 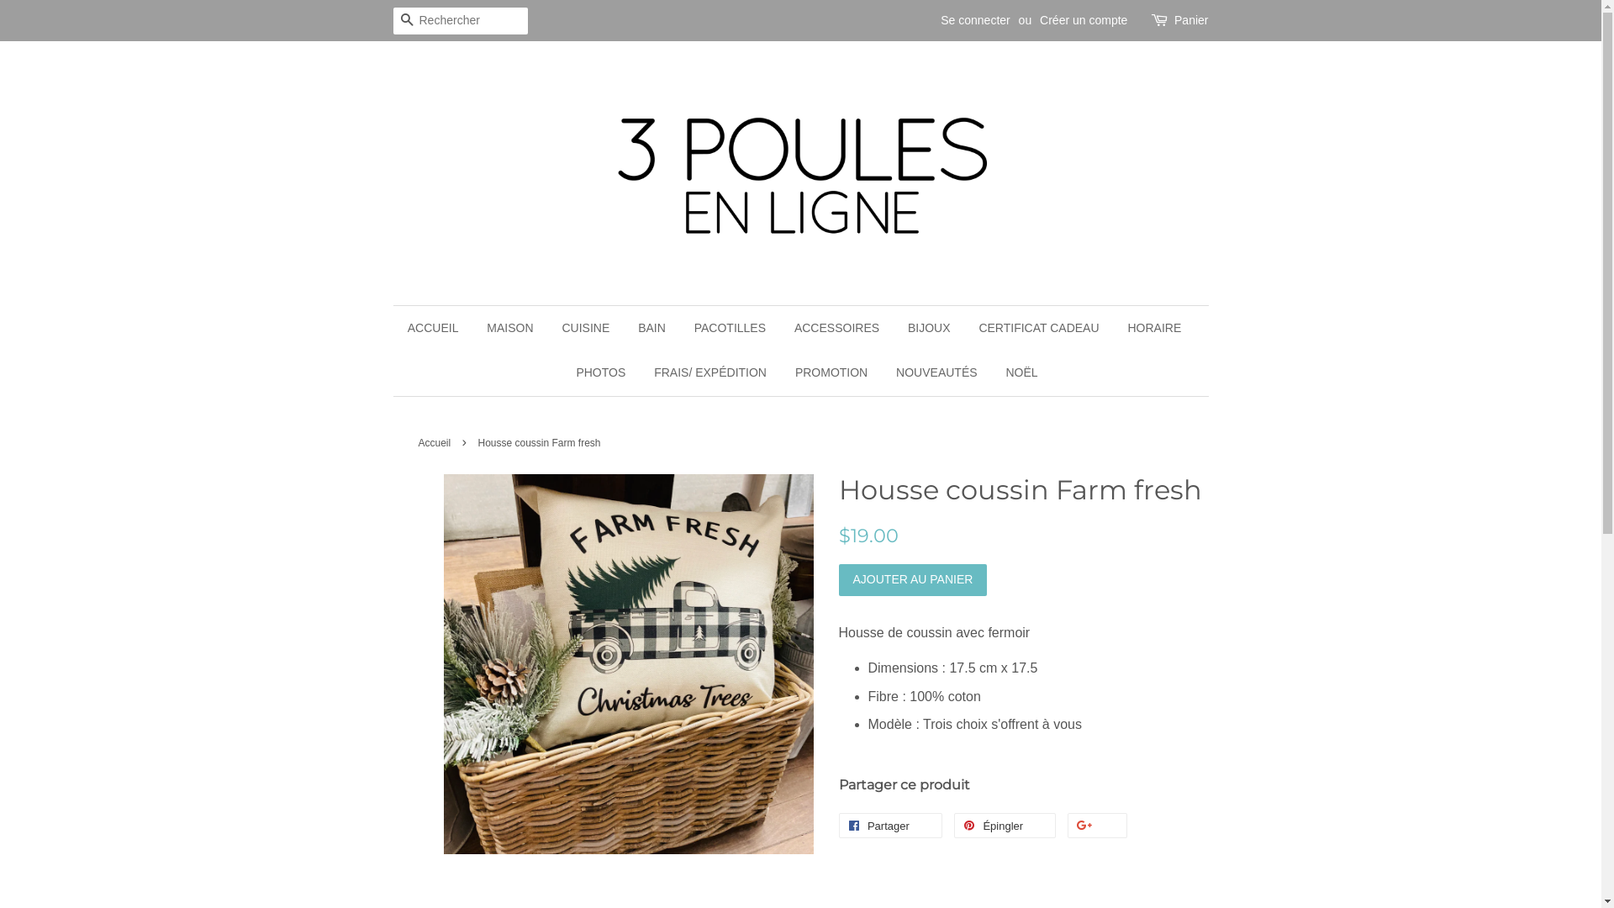 What do you see at coordinates (437, 443) in the screenshot?
I see `Accueil` at bounding box center [437, 443].